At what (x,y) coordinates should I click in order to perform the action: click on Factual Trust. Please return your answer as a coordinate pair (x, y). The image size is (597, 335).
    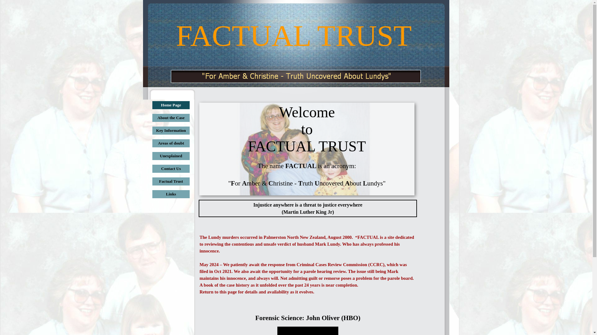
    Looking at the image, I should click on (171, 181).